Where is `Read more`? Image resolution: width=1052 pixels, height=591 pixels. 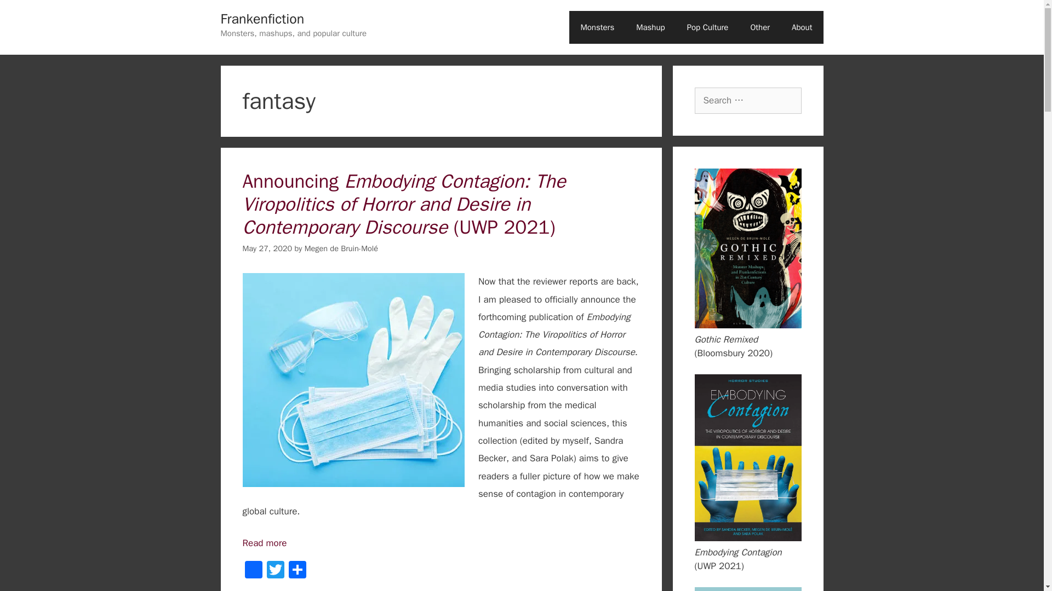
Read more is located at coordinates (264, 543).